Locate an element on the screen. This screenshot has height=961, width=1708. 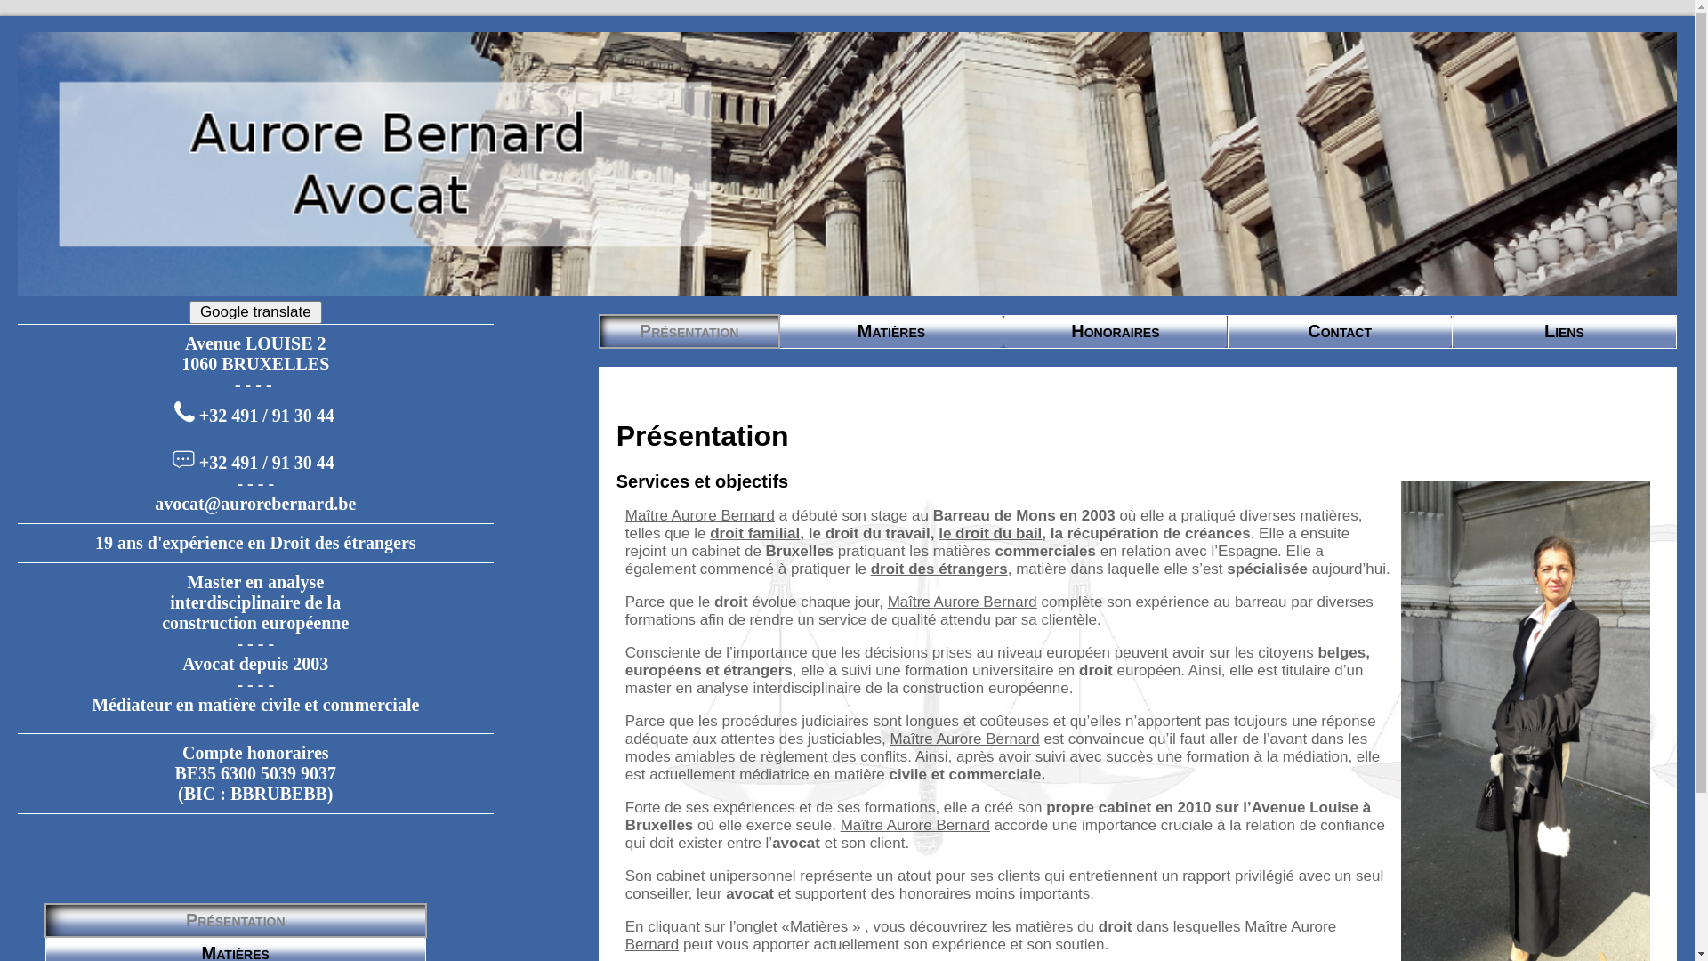
droit familial is located at coordinates (754, 534).